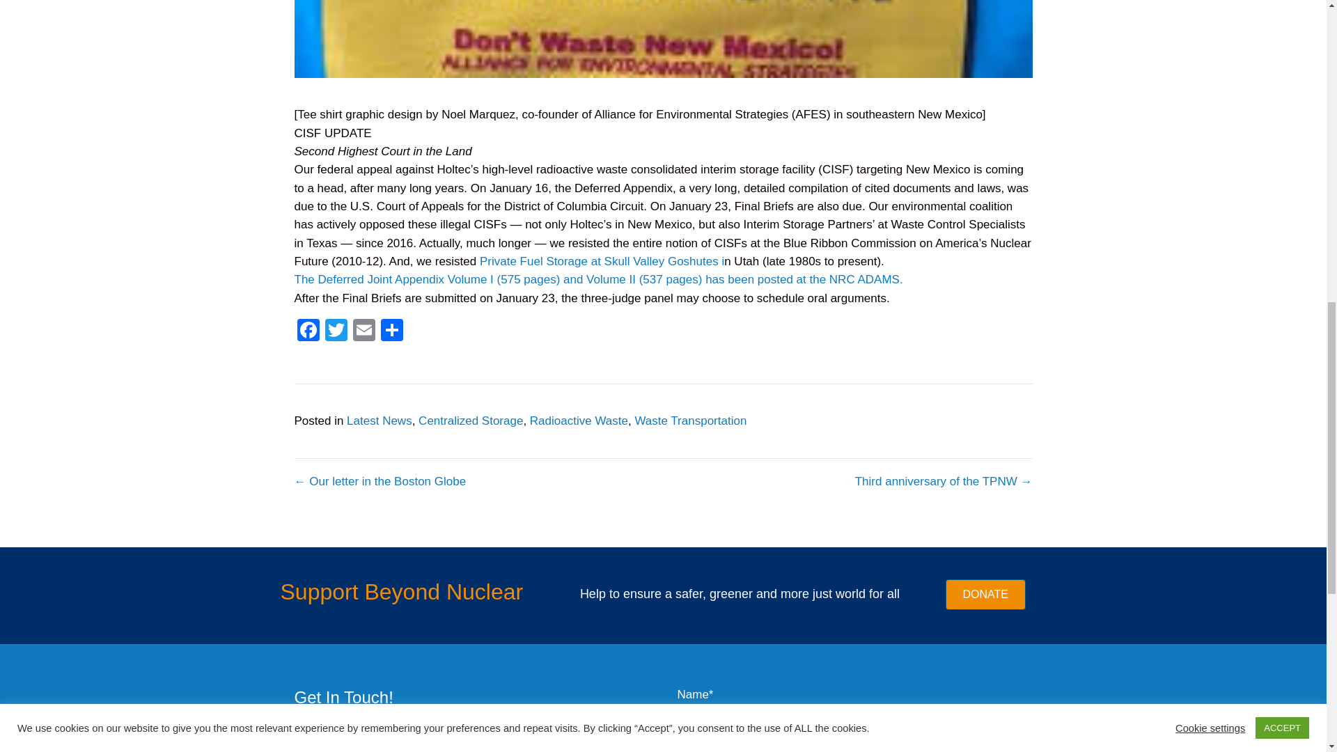 The width and height of the screenshot is (1337, 752). What do you see at coordinates (663, 39) in the screenshot?
I see `Halt Holtec AFES tee shirt` at bounding box center [663, 39].